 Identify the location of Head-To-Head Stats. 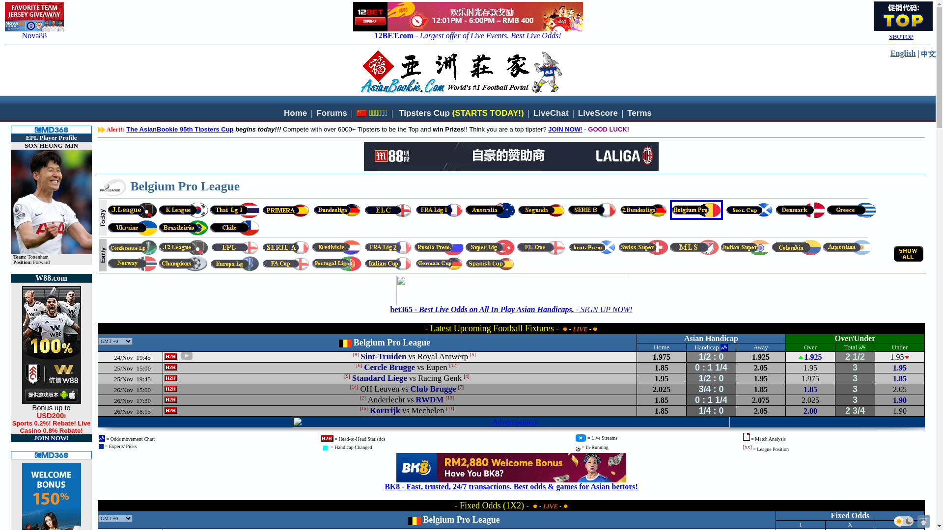
(171, 356).